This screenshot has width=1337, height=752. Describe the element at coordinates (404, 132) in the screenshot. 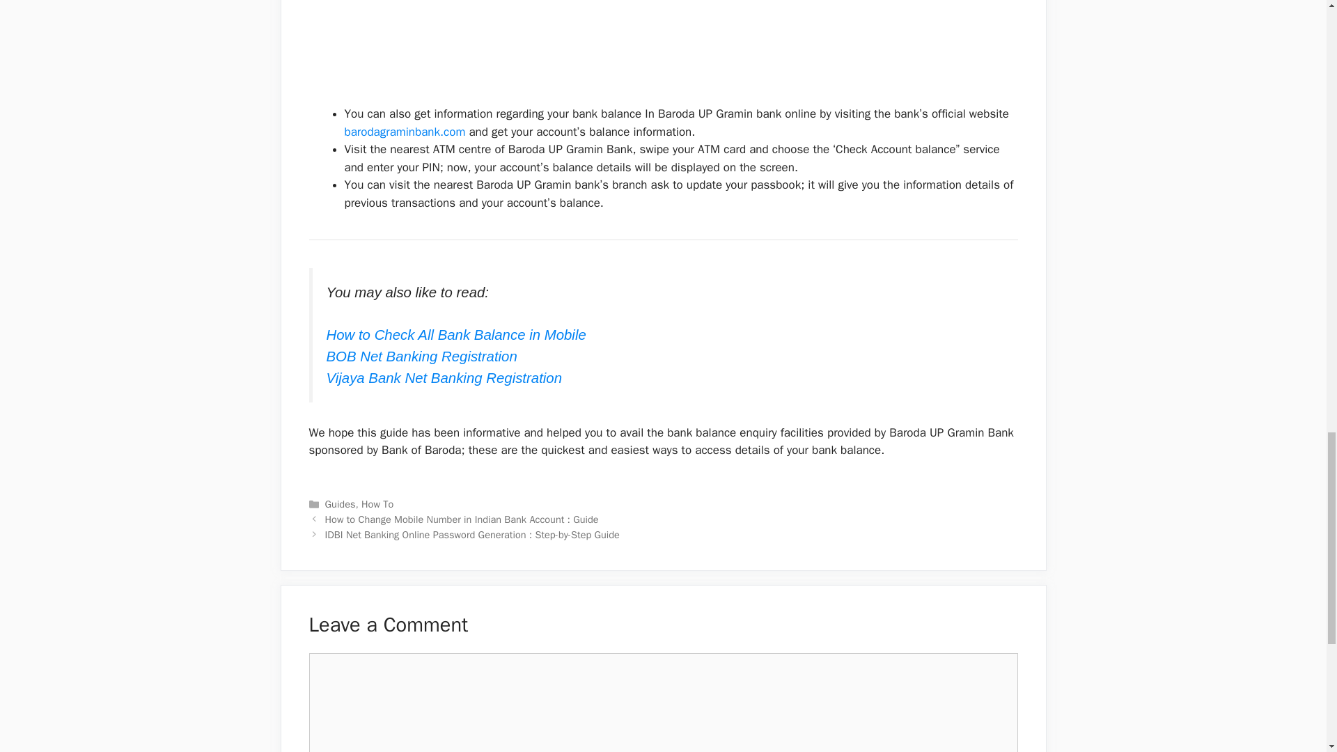

I see `barodagraminbank.com` at that location.